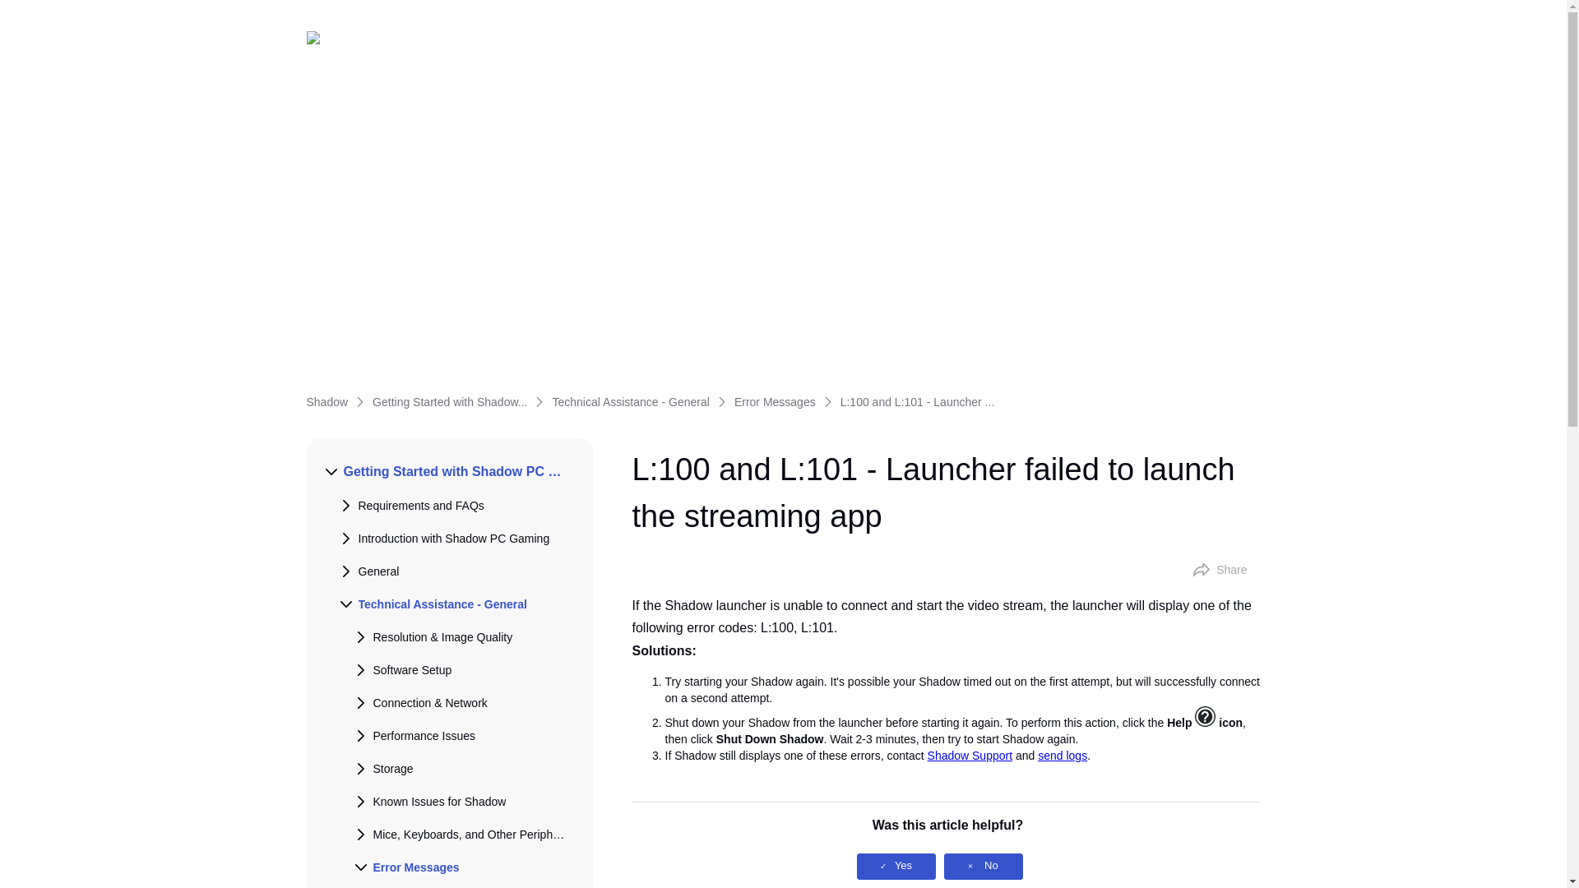 This screenshot has height=888, width=1579. Describe the element at coordinates (1063, 755) in the screenshot. I see `send logs` at that location.